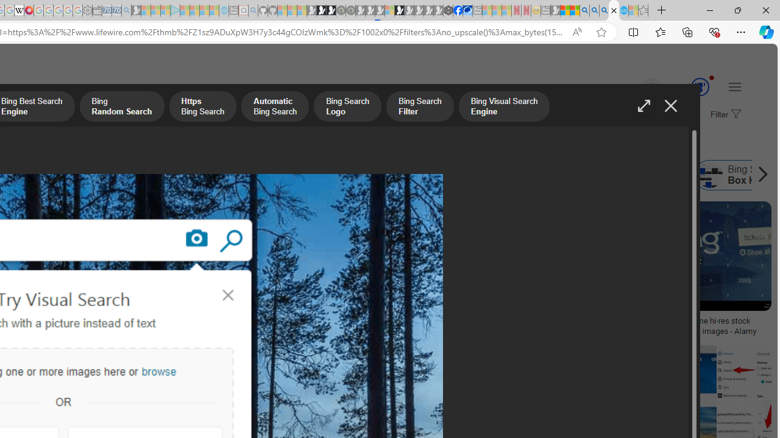  I want to click on Bing Search Site - Search Images, so click(614, 11).